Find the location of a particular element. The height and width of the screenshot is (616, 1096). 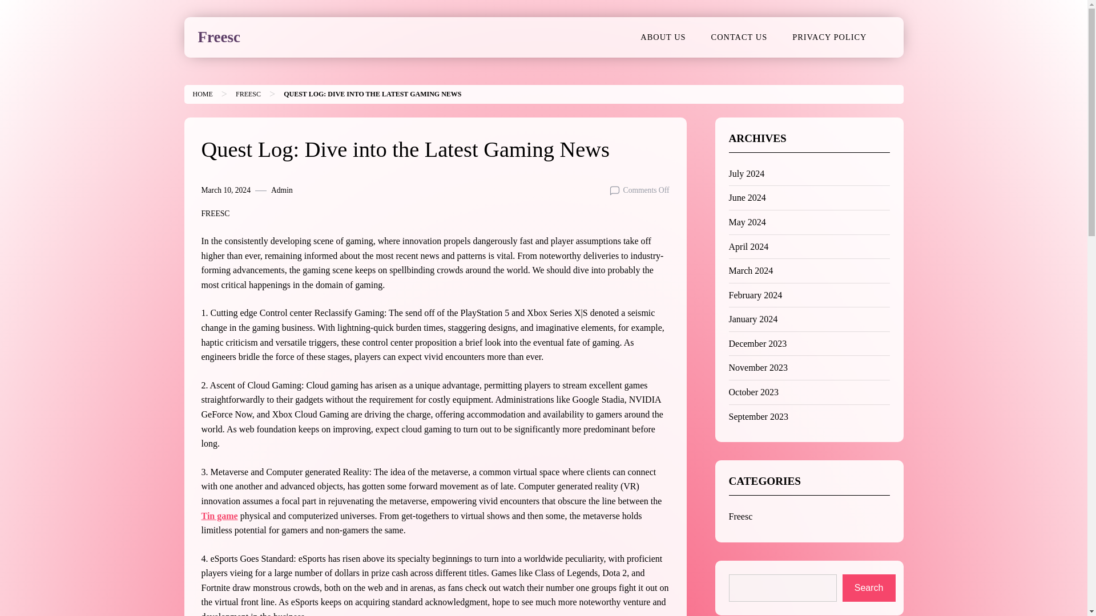

Freesc is located at coordinates (740, 516).